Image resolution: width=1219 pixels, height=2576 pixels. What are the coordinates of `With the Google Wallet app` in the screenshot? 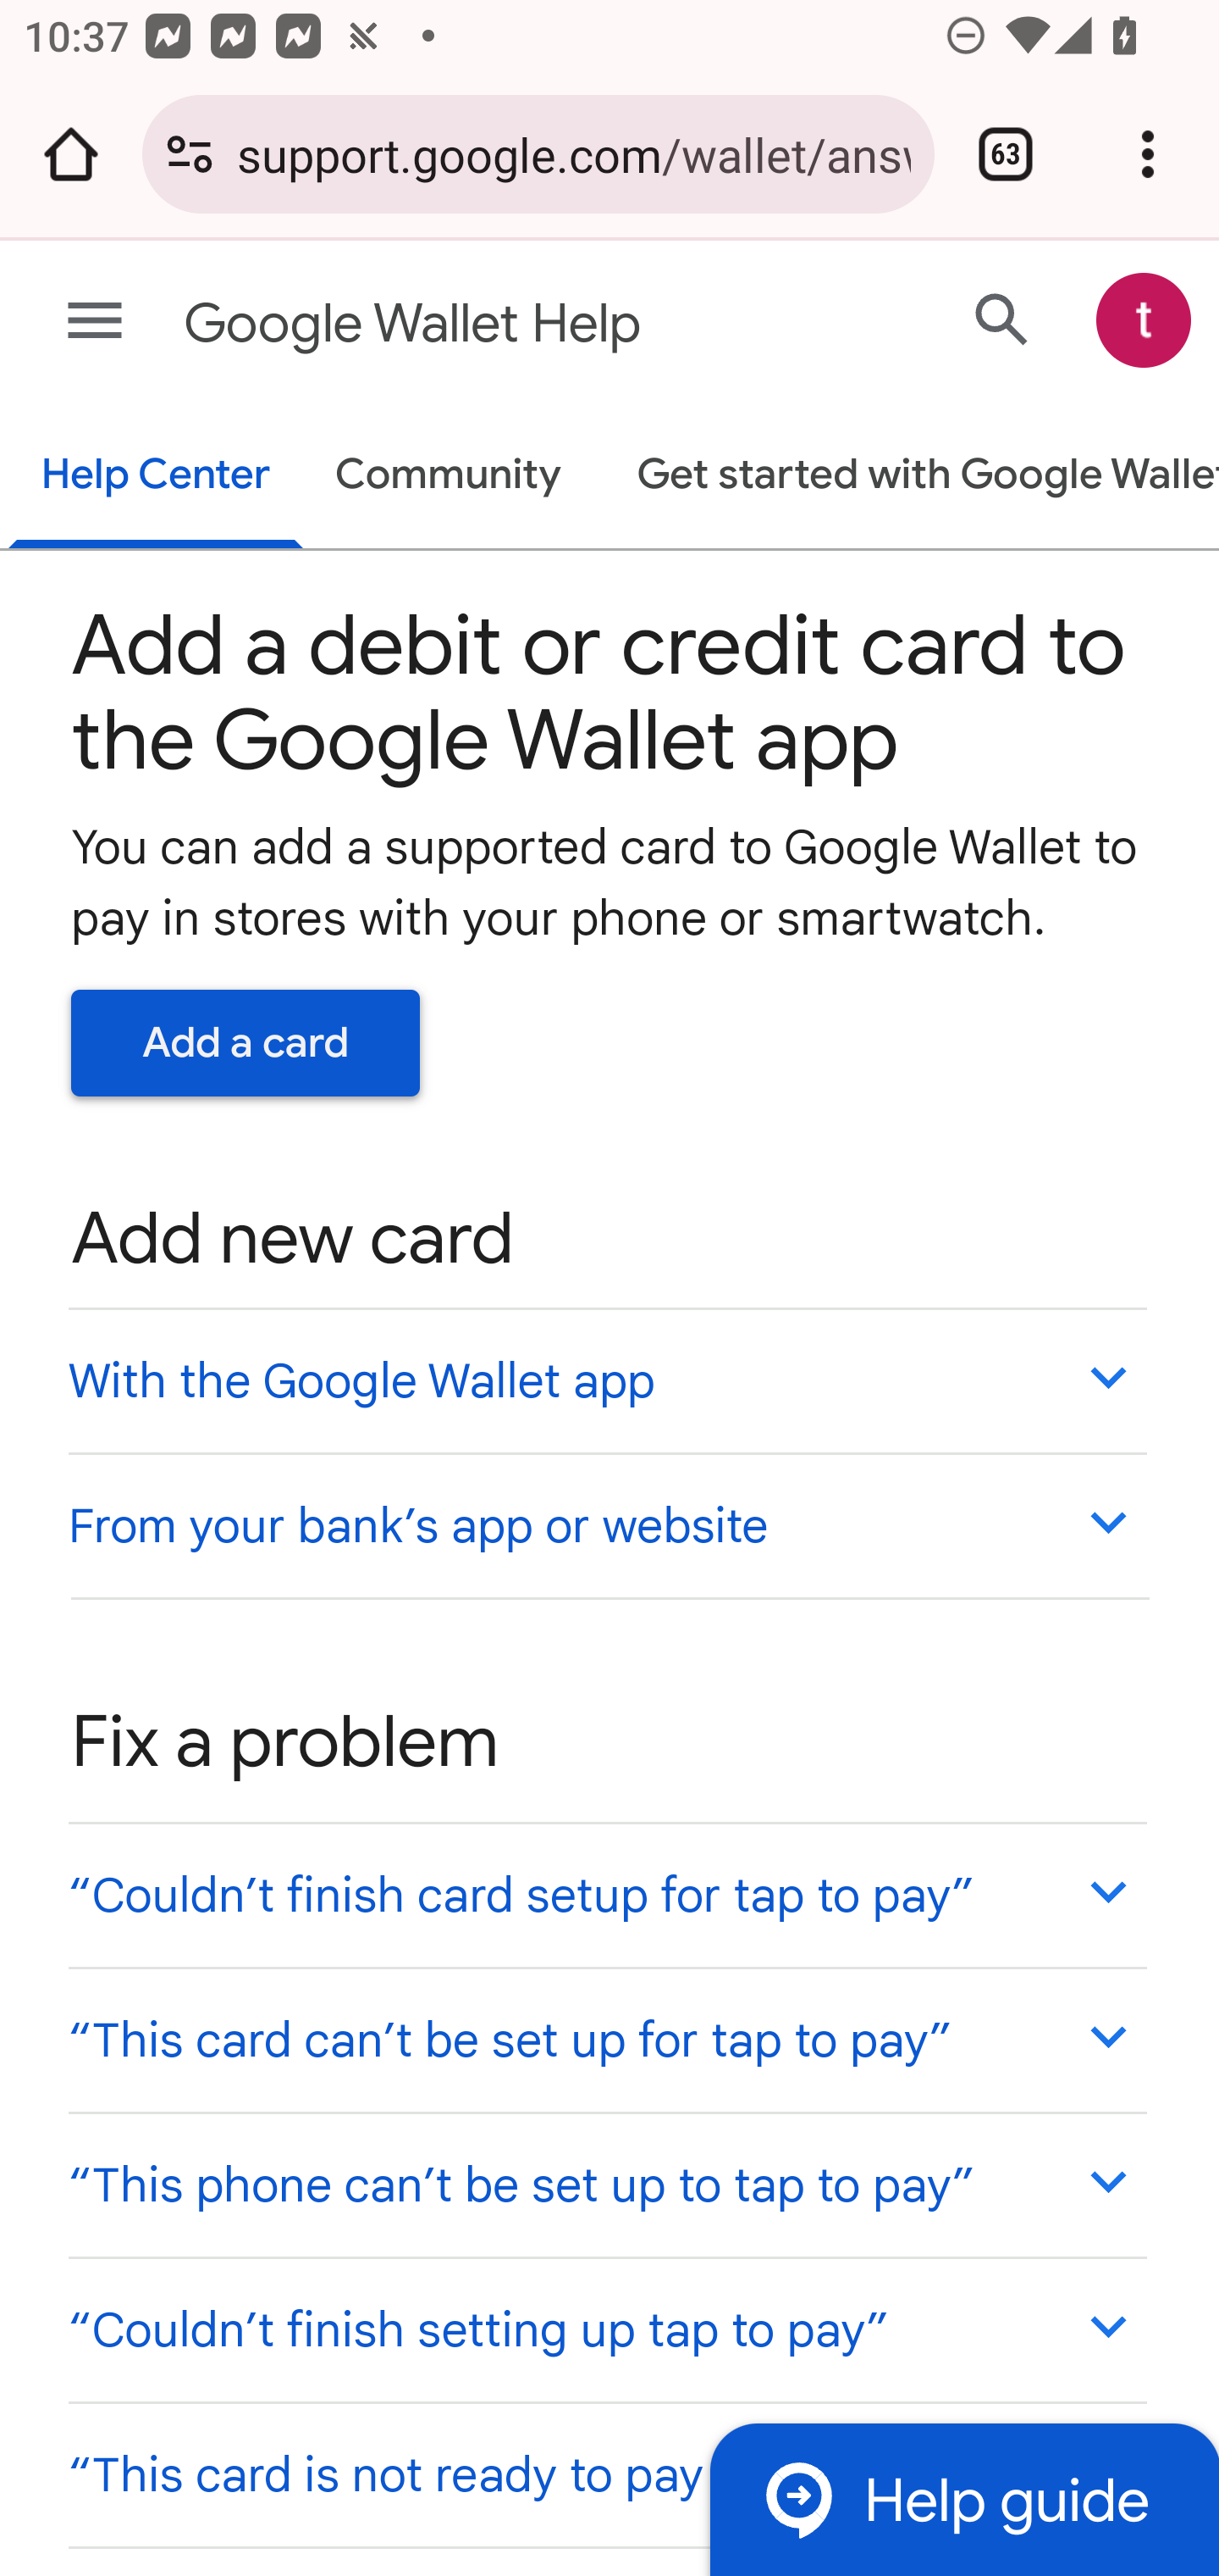 It's located at (606, 1380).